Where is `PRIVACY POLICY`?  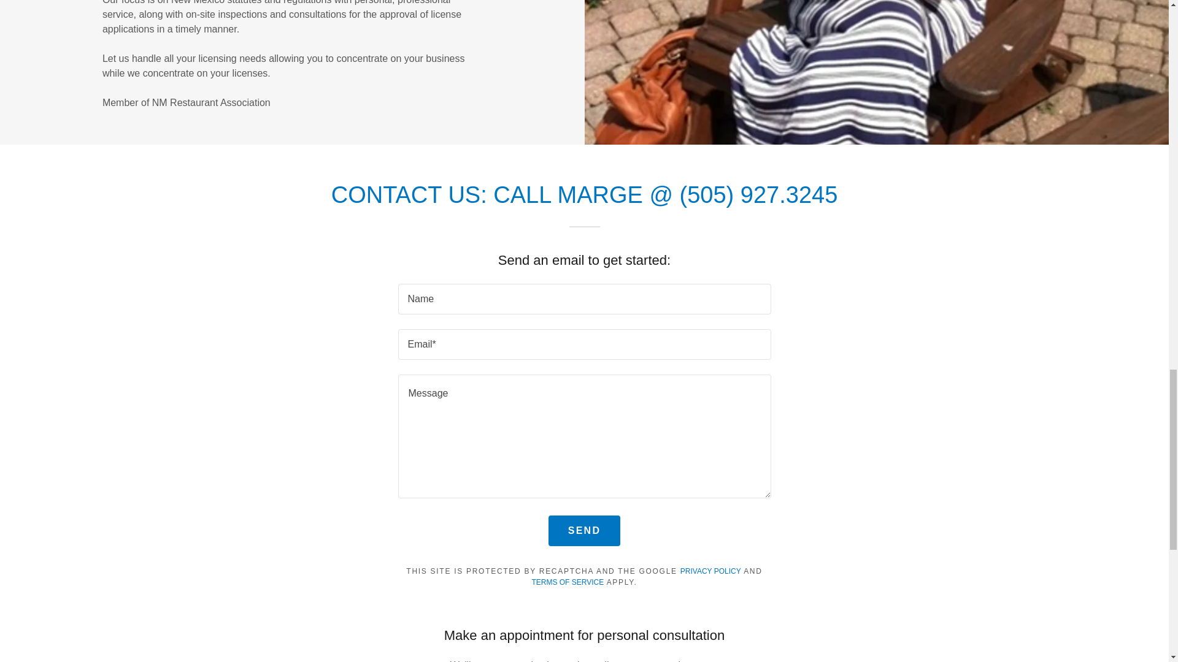
PRIVACY POLICY is located at coordinates (710, 571).